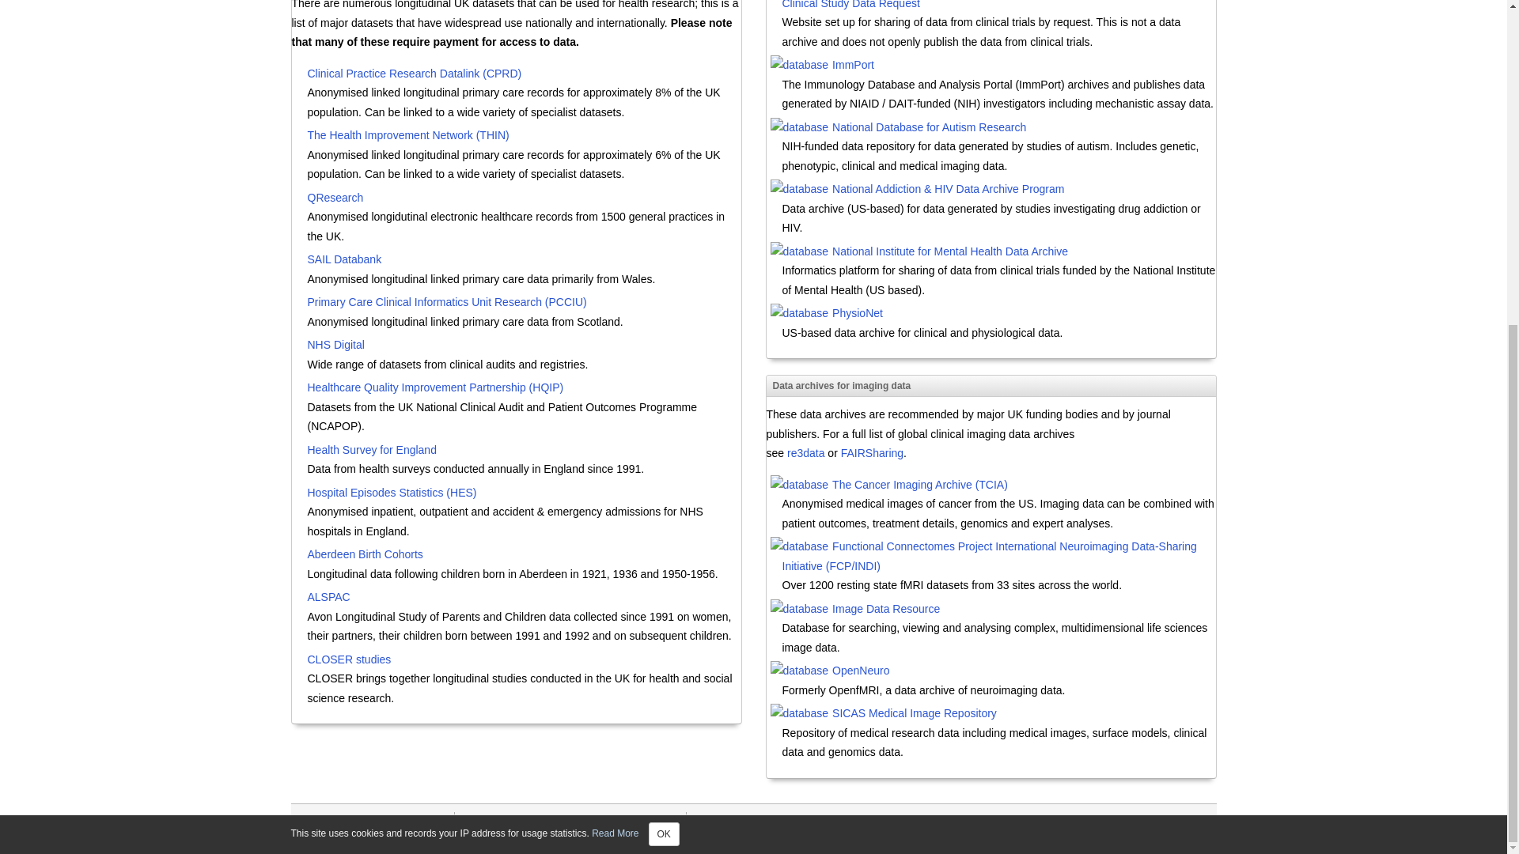 This screenshot has width=1519, height=854. Describe the element at coordinates (524, 261) in the screenshot. I see `SAIL Databank` at that location.